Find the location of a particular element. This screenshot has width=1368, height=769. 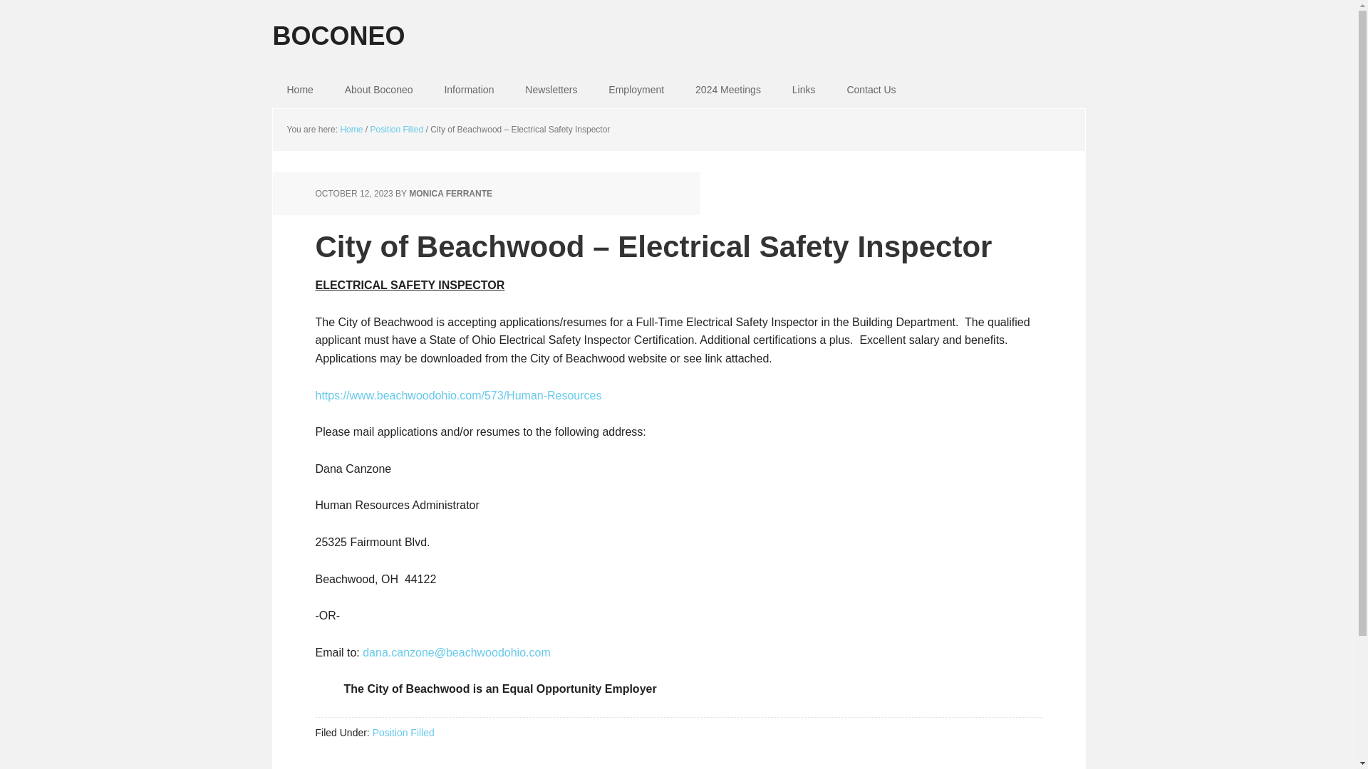

Home is located at coordinates (299, 90).